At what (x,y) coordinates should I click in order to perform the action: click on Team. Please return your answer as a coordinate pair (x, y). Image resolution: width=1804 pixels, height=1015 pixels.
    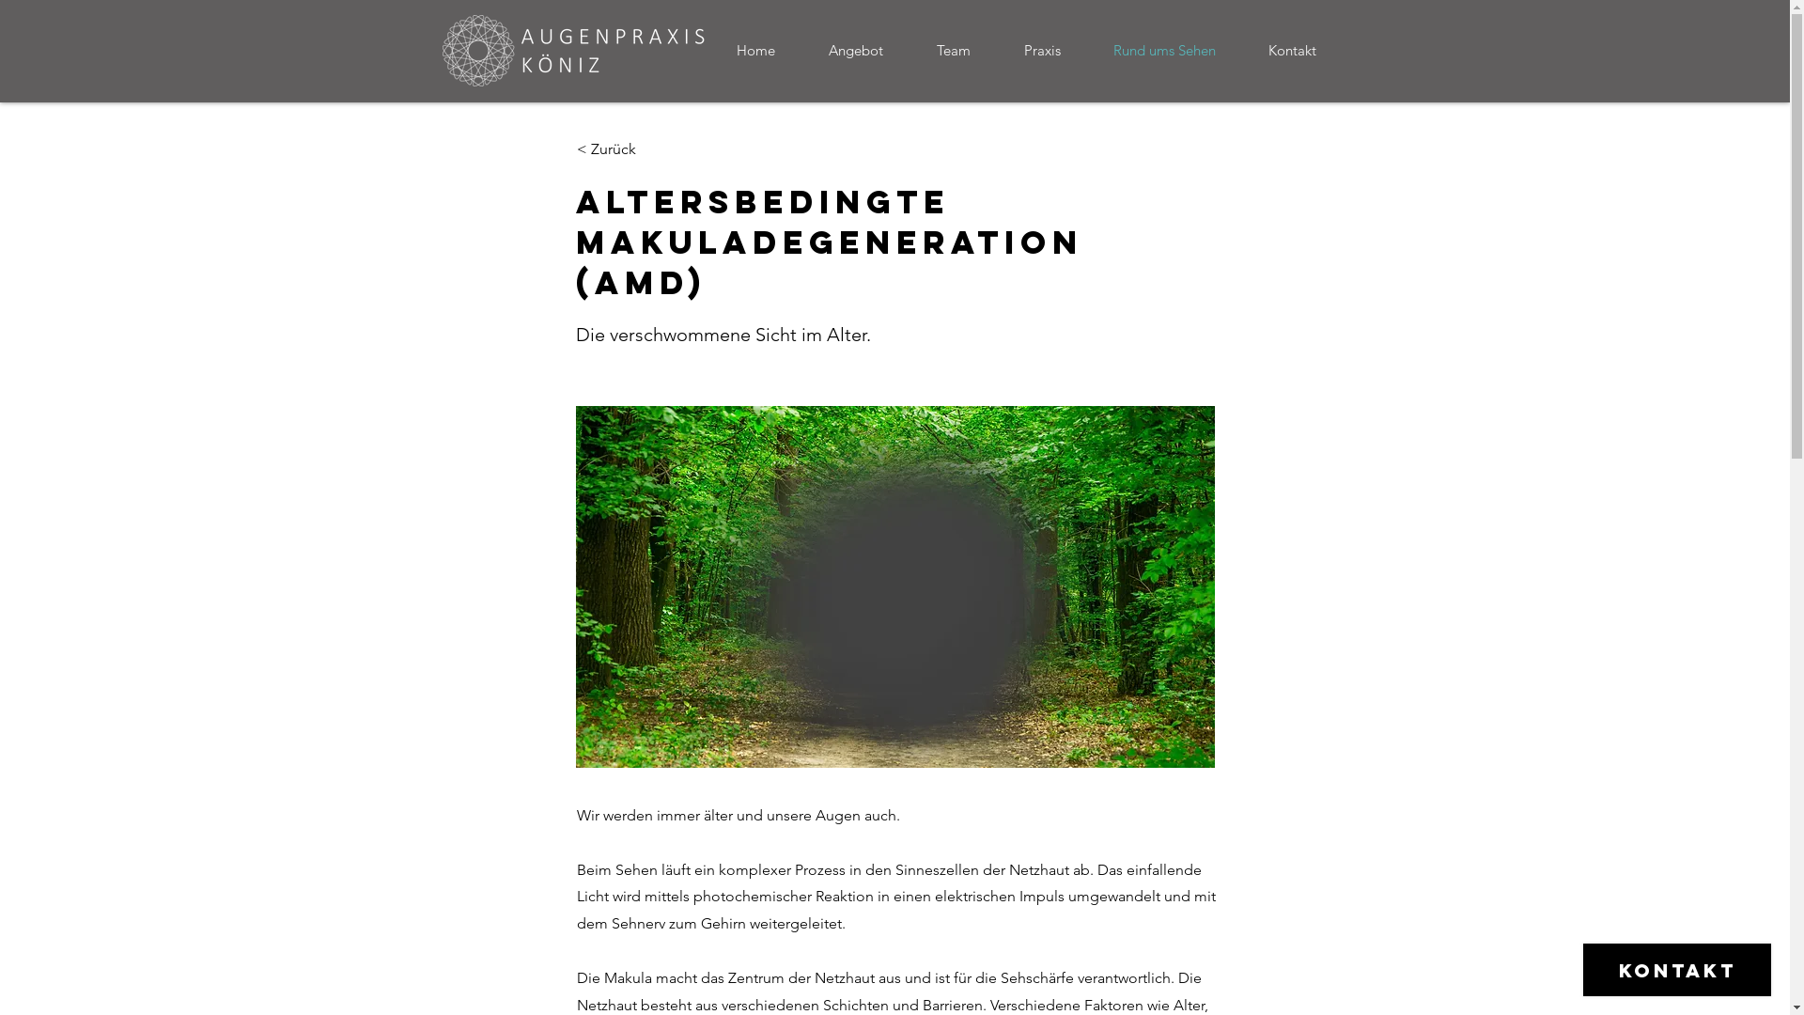
    Looking at the image, I should click on (966, 51).